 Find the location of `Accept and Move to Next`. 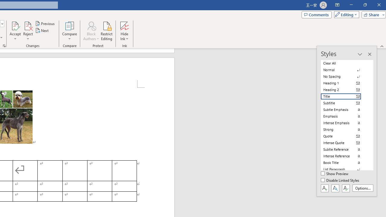

Accept and Move to Next is located at coordinates (15, 25).